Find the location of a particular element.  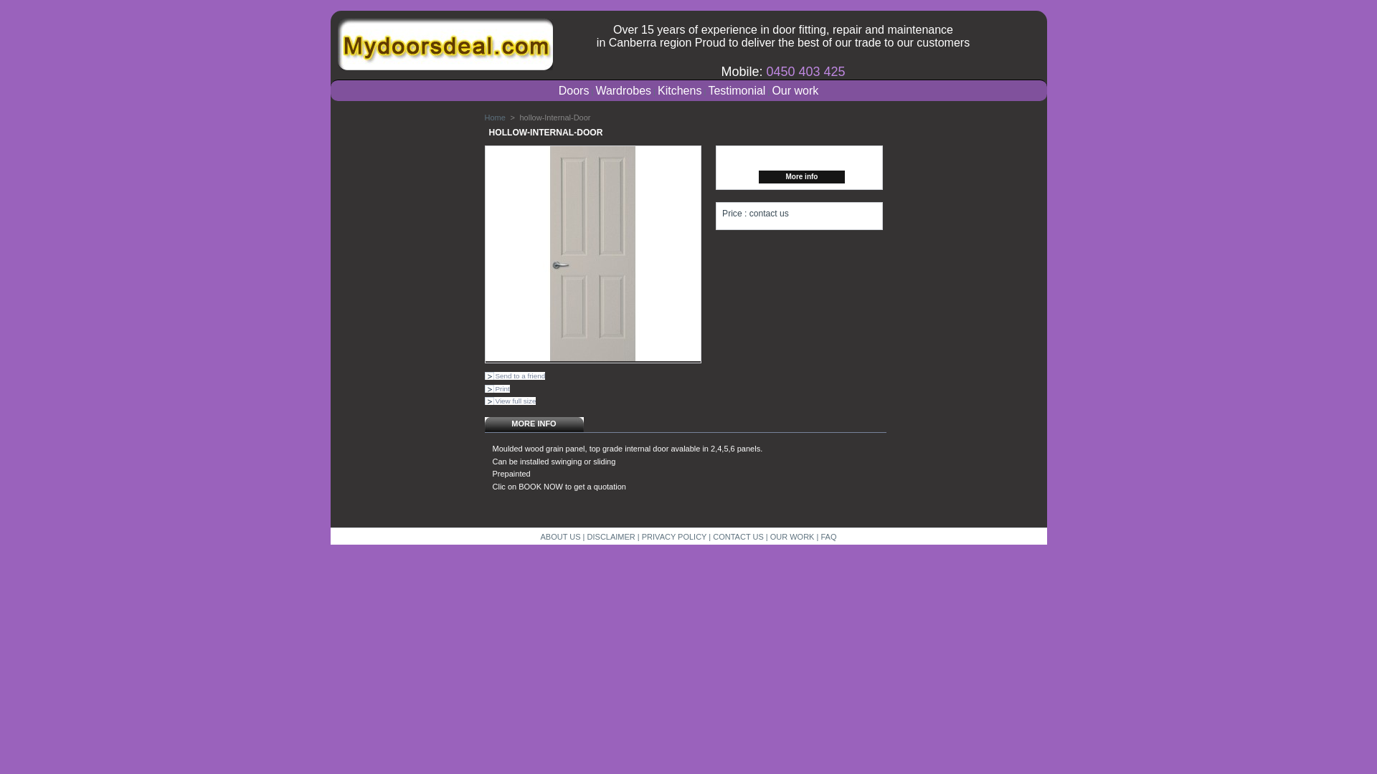

My doors deal is located at coordinates (425, 44).